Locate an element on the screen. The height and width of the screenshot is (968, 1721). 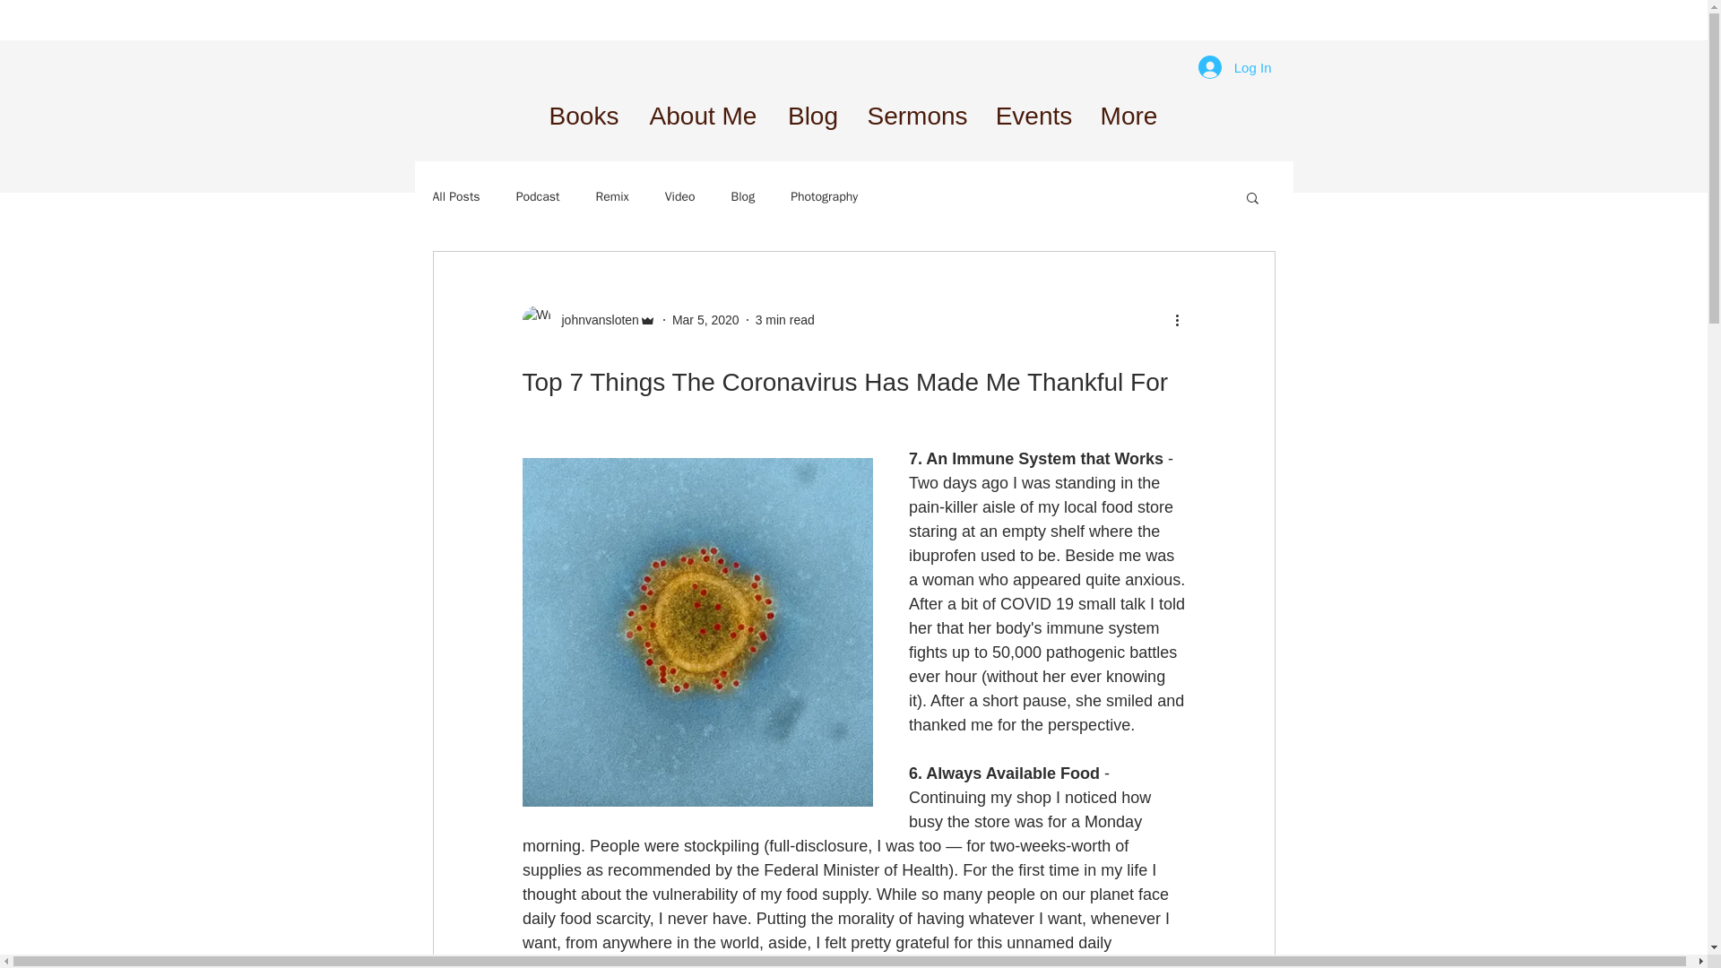
Events is located at coordinates (1033, 117).